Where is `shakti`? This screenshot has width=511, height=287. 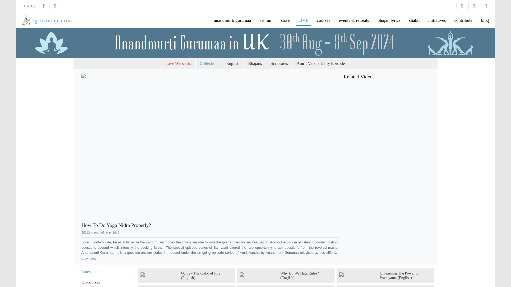 shakti is located at coordinates (179, 64).